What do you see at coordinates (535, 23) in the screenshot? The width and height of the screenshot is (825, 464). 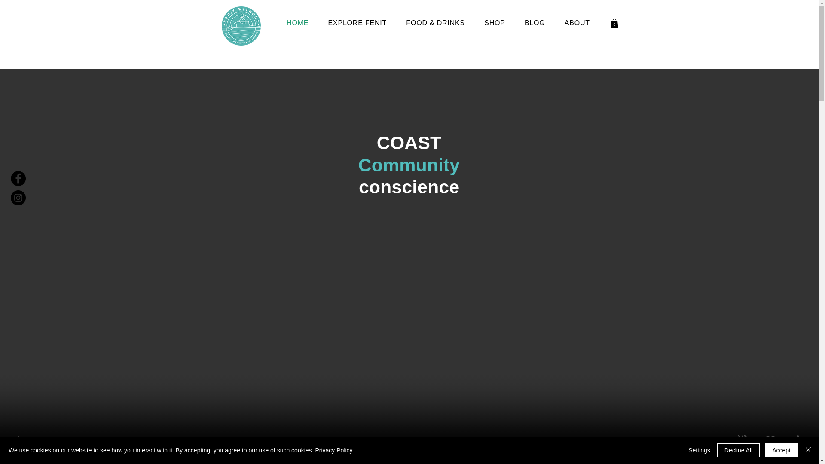 I see `BLOG` at bounding box center [535, 23].